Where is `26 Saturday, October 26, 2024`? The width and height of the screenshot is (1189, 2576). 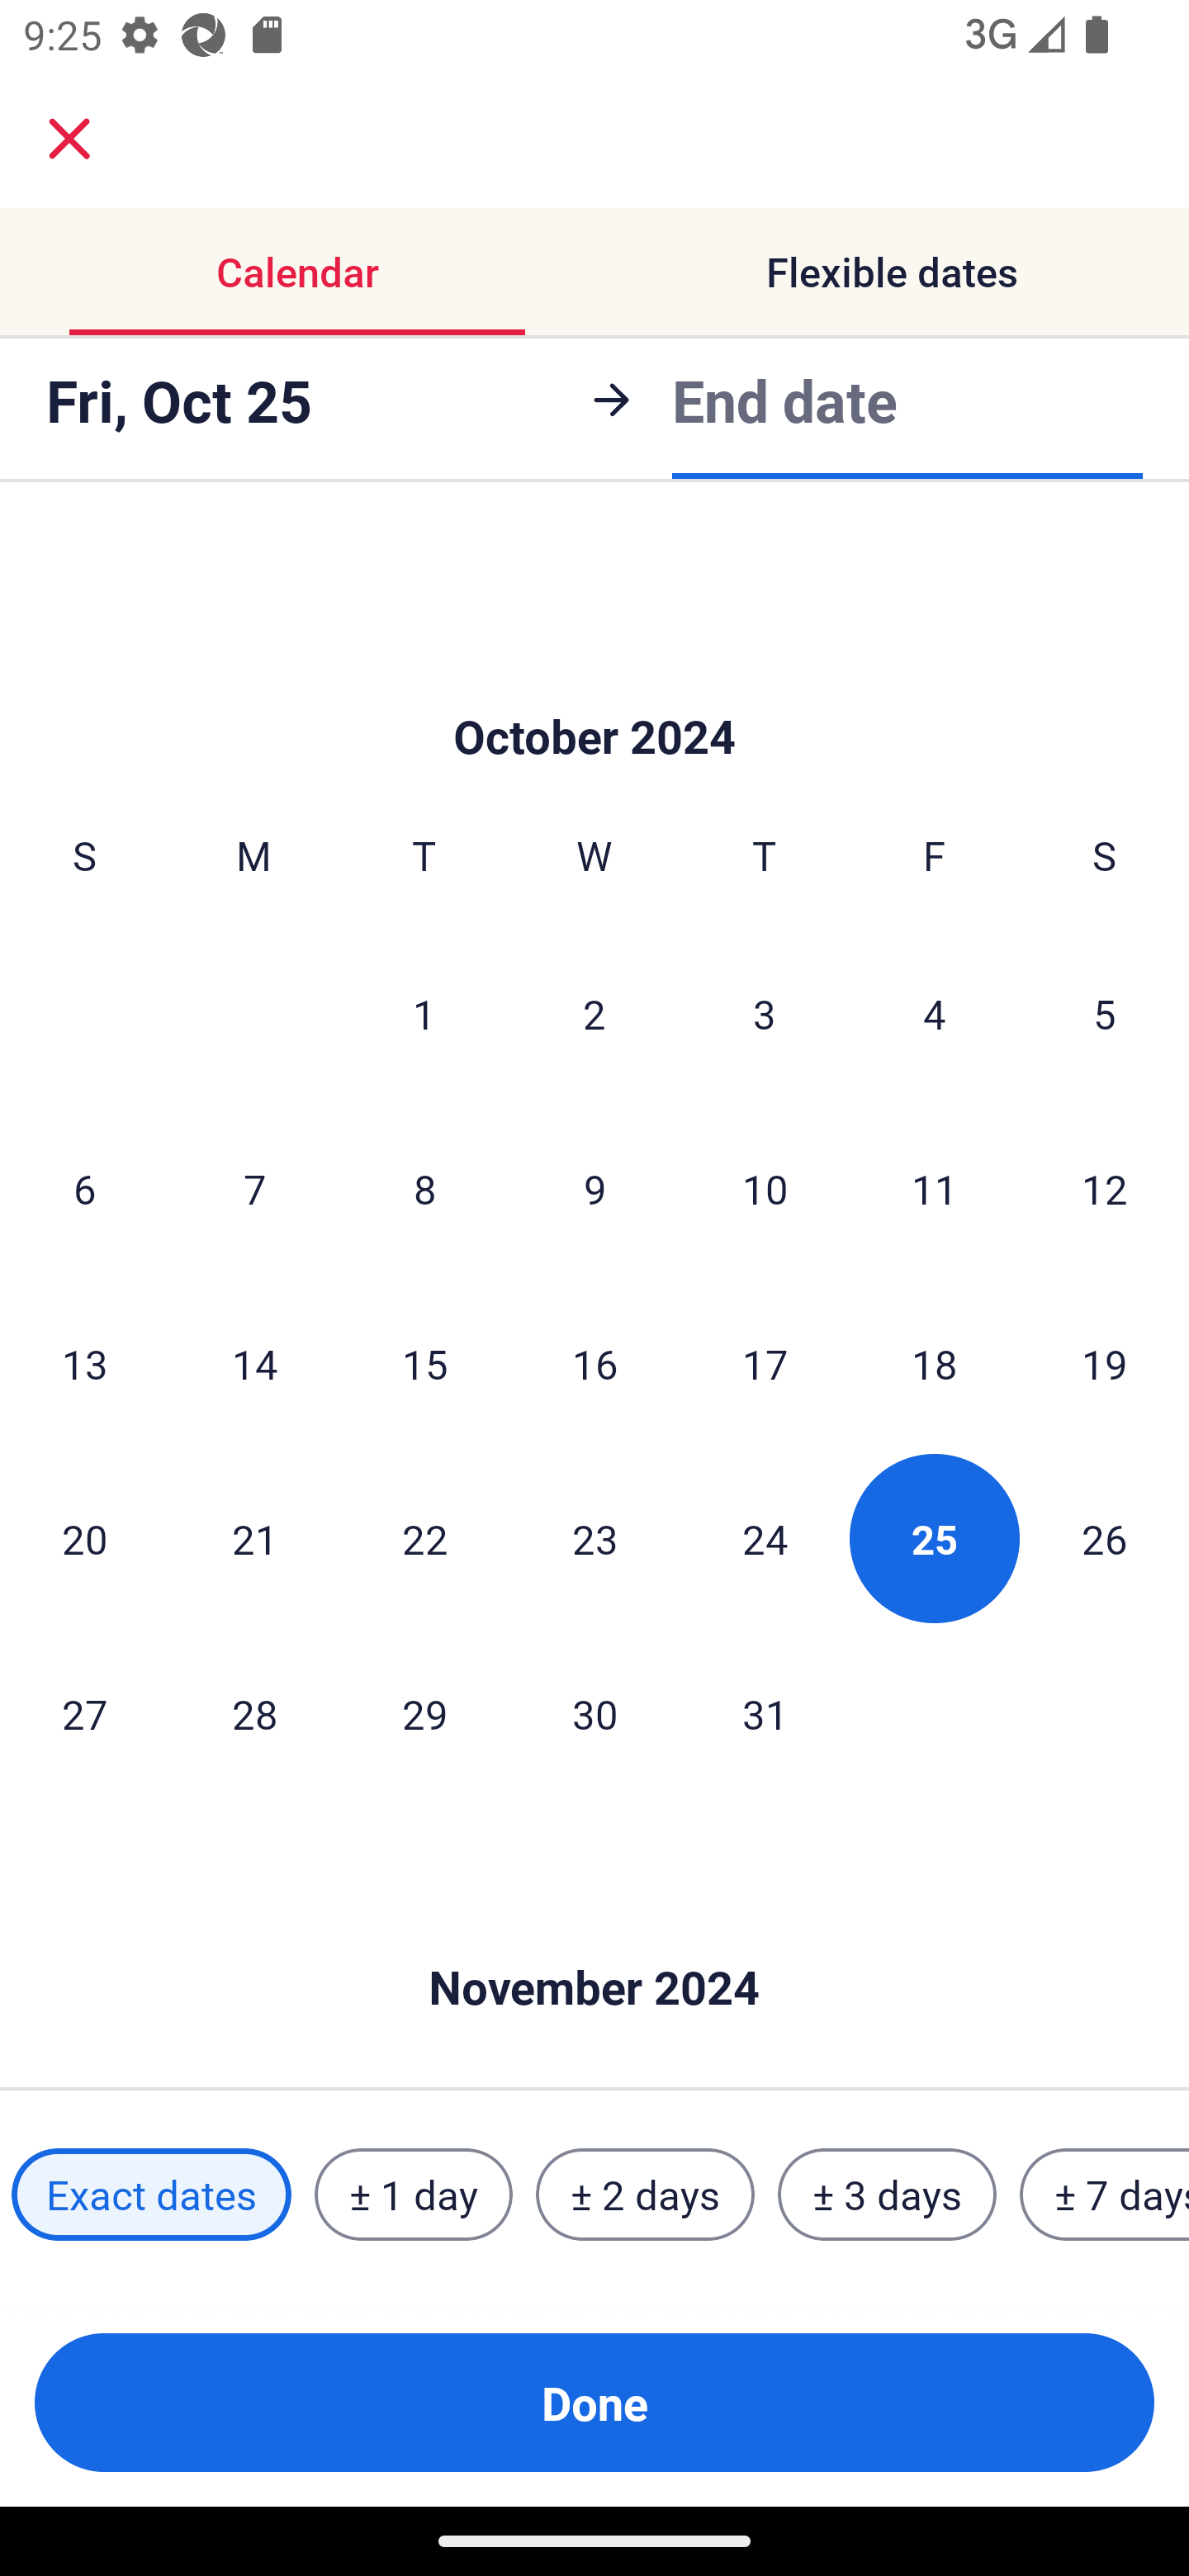
26 Saturday, October 26, 2024 is located at coordinates (1105, 1537).